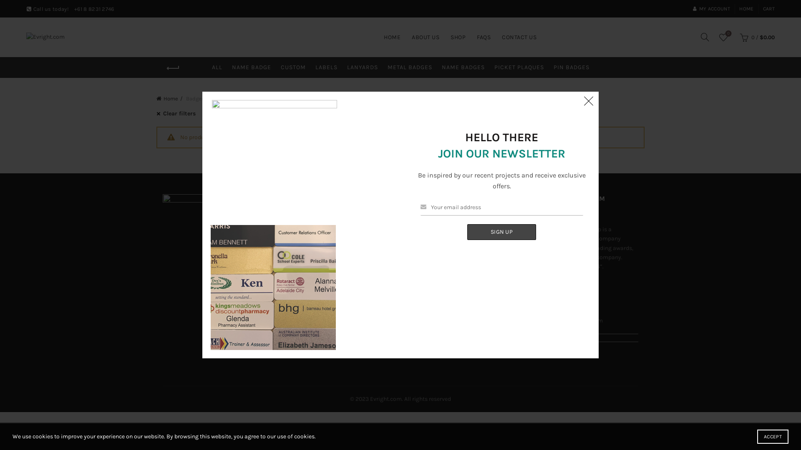 The width and height of the screenshot is (801, 450). I want to click on Facebook, so click(420, 230).